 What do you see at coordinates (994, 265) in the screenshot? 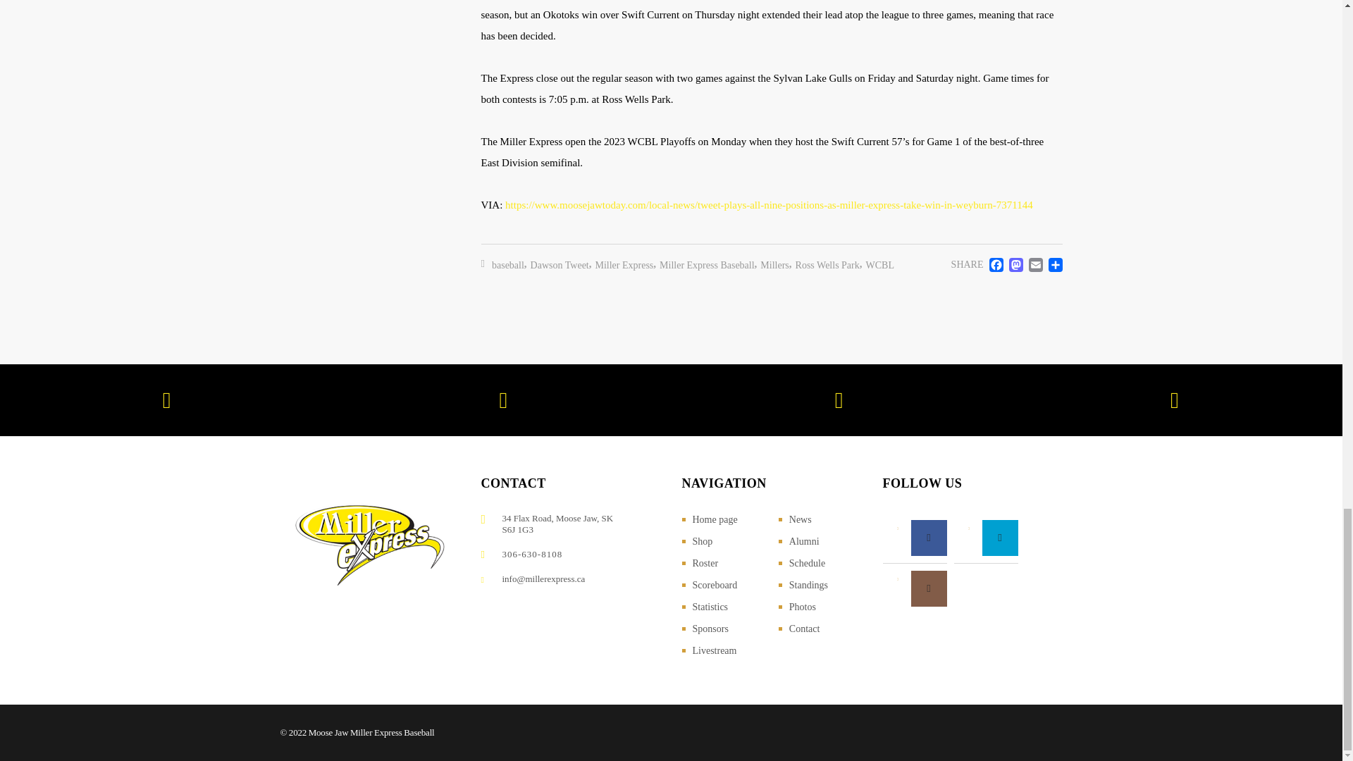
I see `Facebook` at bounding box center [994, 265].